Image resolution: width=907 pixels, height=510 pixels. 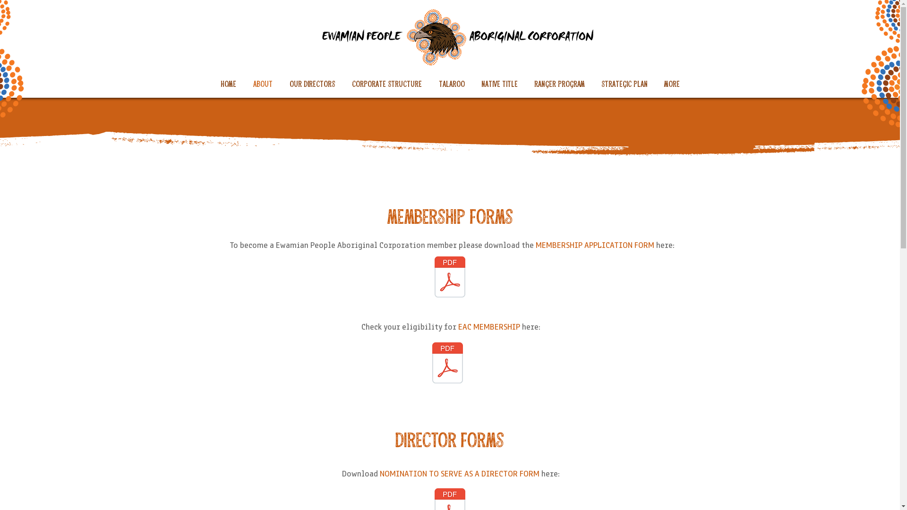 What do you see at coordinates (625, 83) in the screenshot?
I see `STRATEGIC PLAN` at bounding box center [625, 83].